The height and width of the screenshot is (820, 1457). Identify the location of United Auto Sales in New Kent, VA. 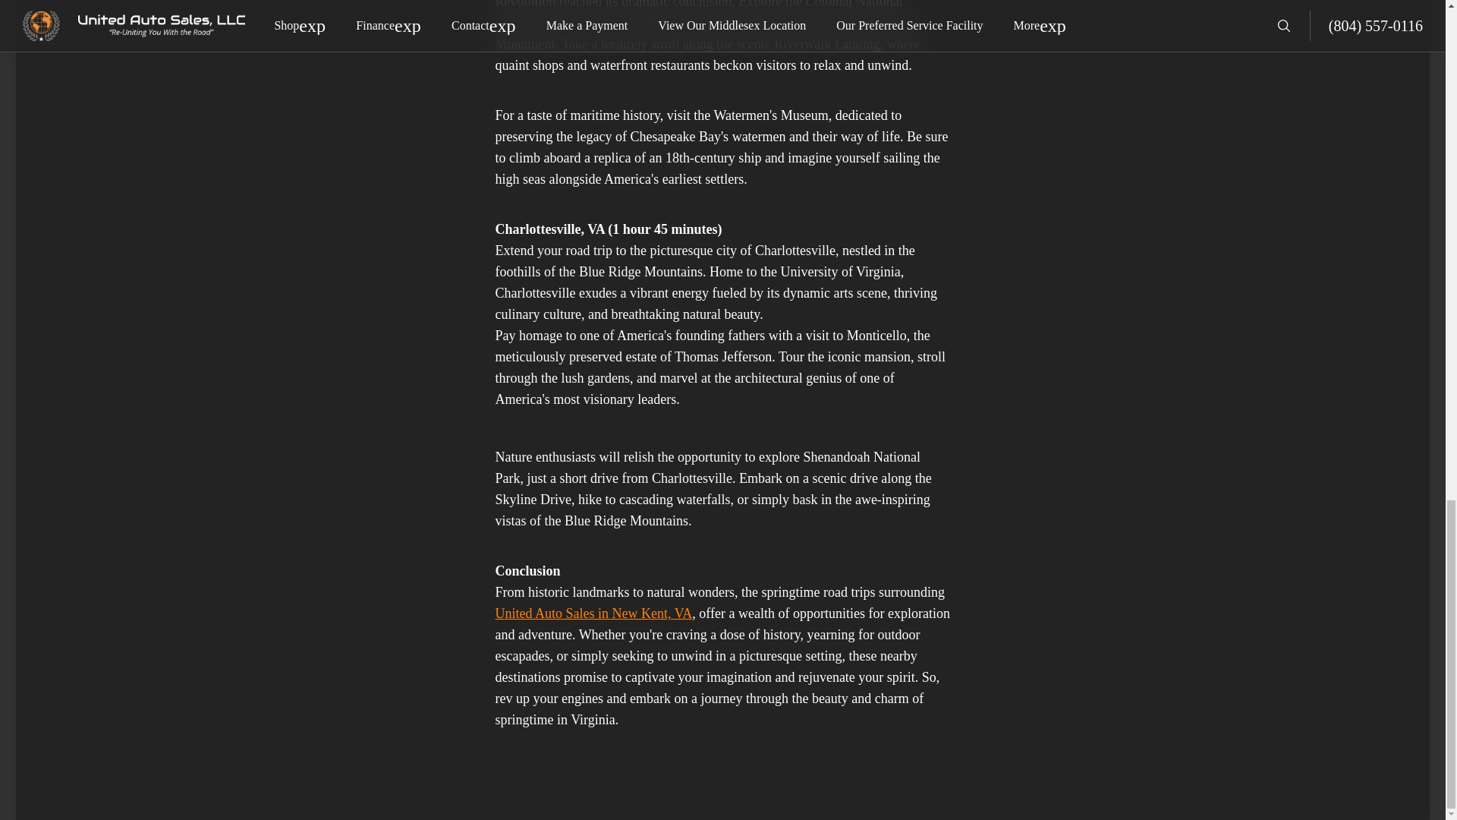
(593, 613).